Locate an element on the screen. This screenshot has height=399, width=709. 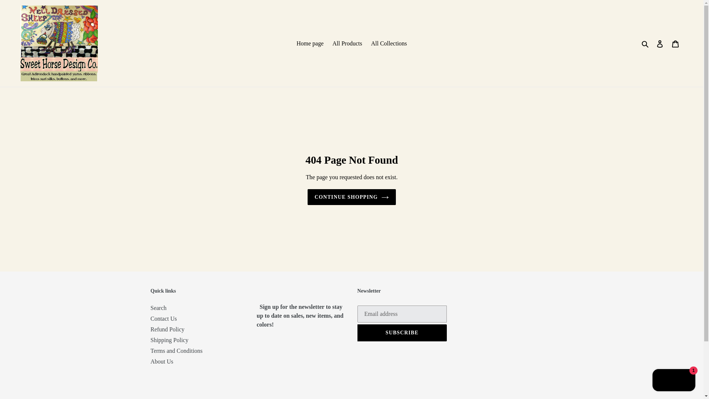
Terms and Conditions is located at coordinates (177, 350).